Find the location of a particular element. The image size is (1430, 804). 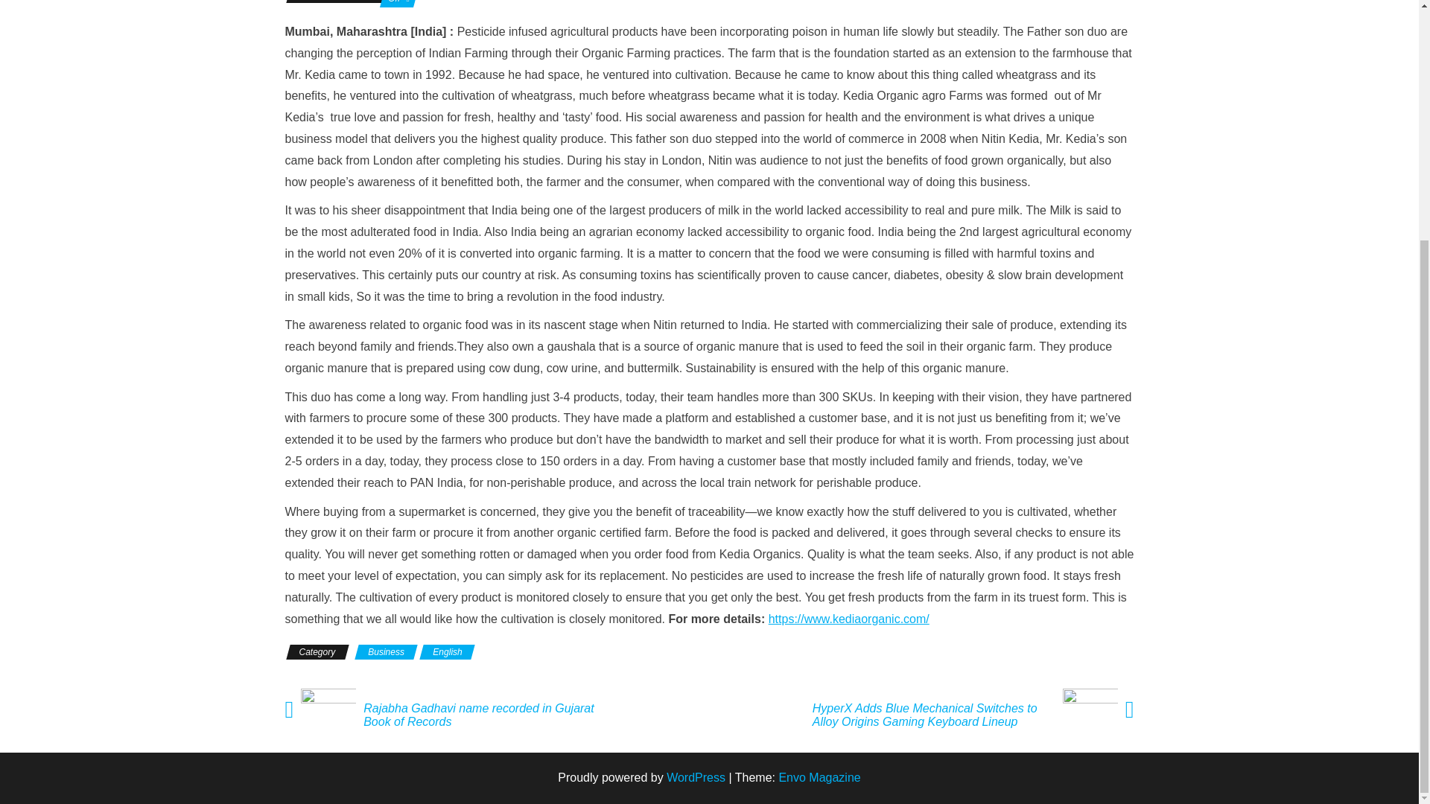

English is located at coordinates (447, 652).